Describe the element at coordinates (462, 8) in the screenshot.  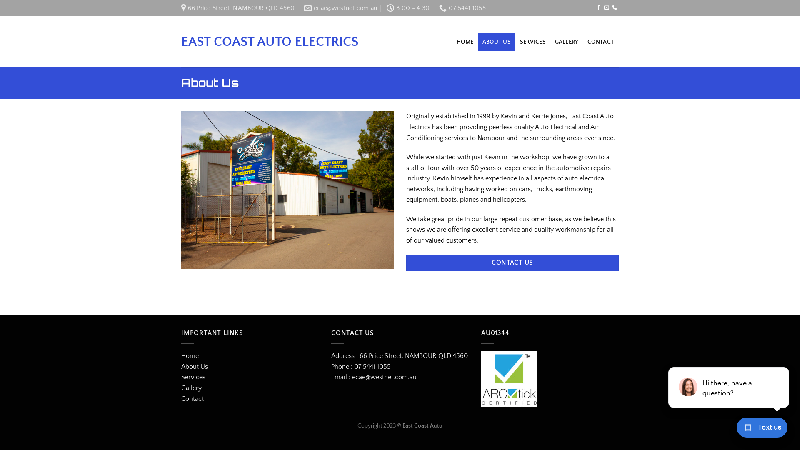
I see `07 5441 1055` at that location.